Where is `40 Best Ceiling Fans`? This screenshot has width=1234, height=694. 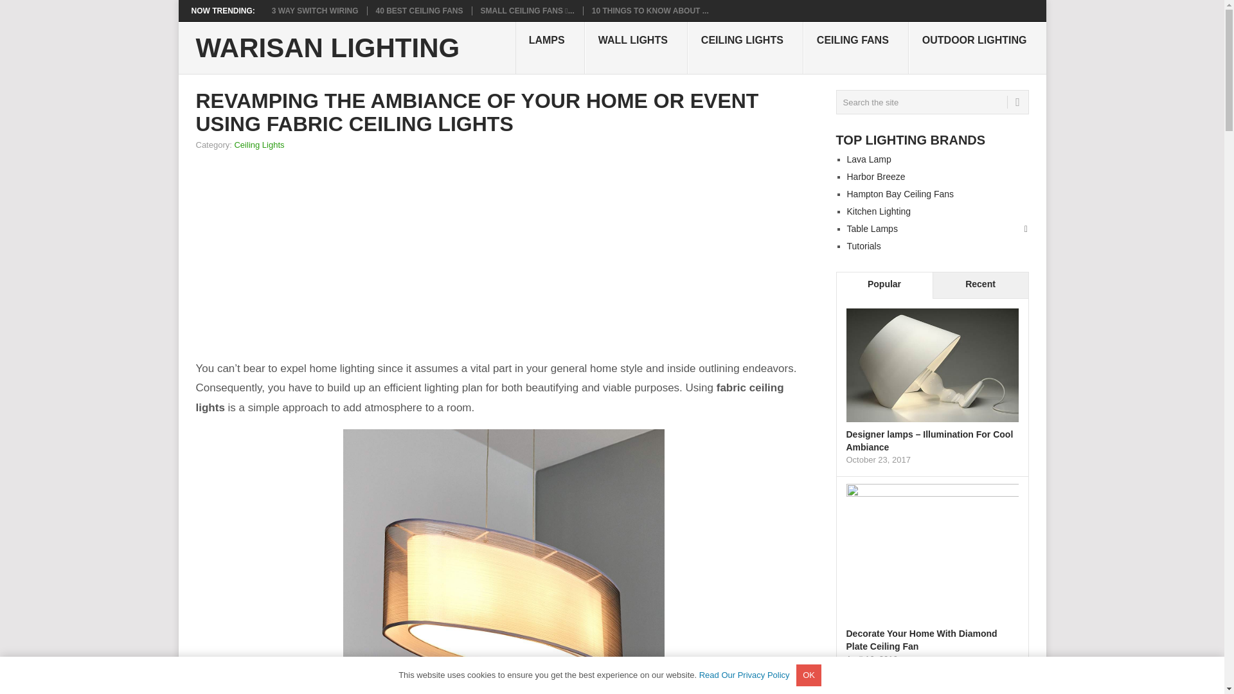 40 Best Ceiling Fans is located at coordinates (420, 10).